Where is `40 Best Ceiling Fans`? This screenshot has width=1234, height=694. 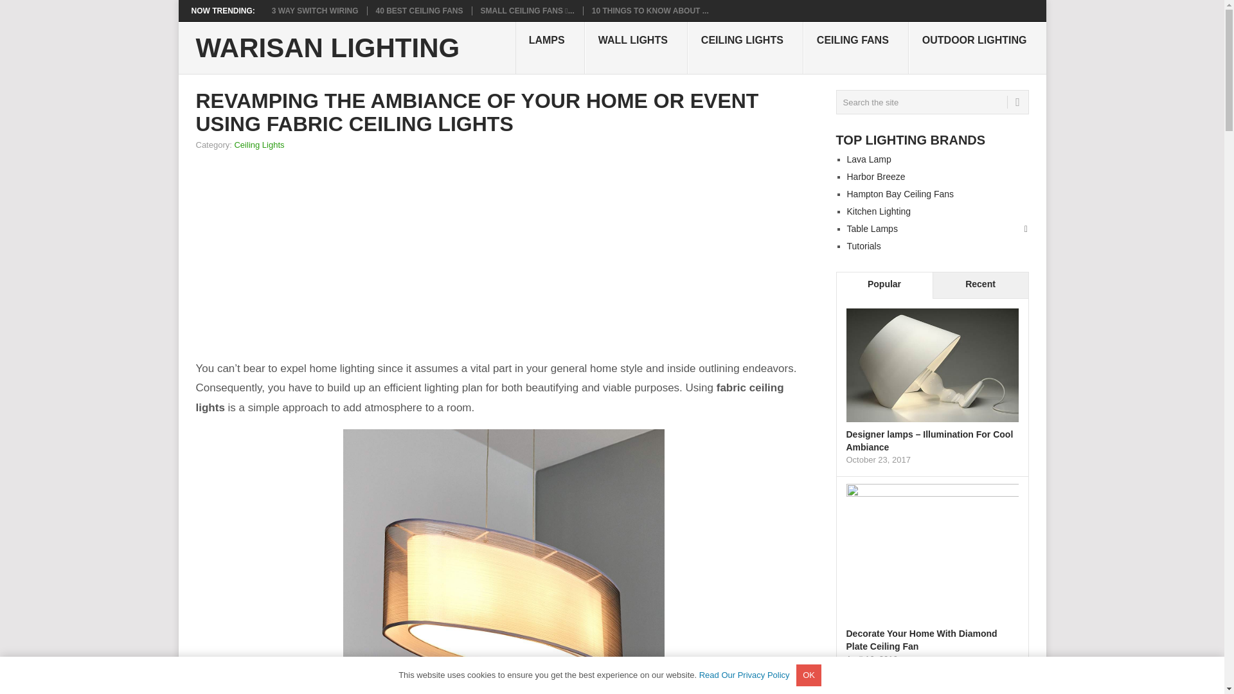 40 Best Ceiling Fans is located at coordinates (420, 10).